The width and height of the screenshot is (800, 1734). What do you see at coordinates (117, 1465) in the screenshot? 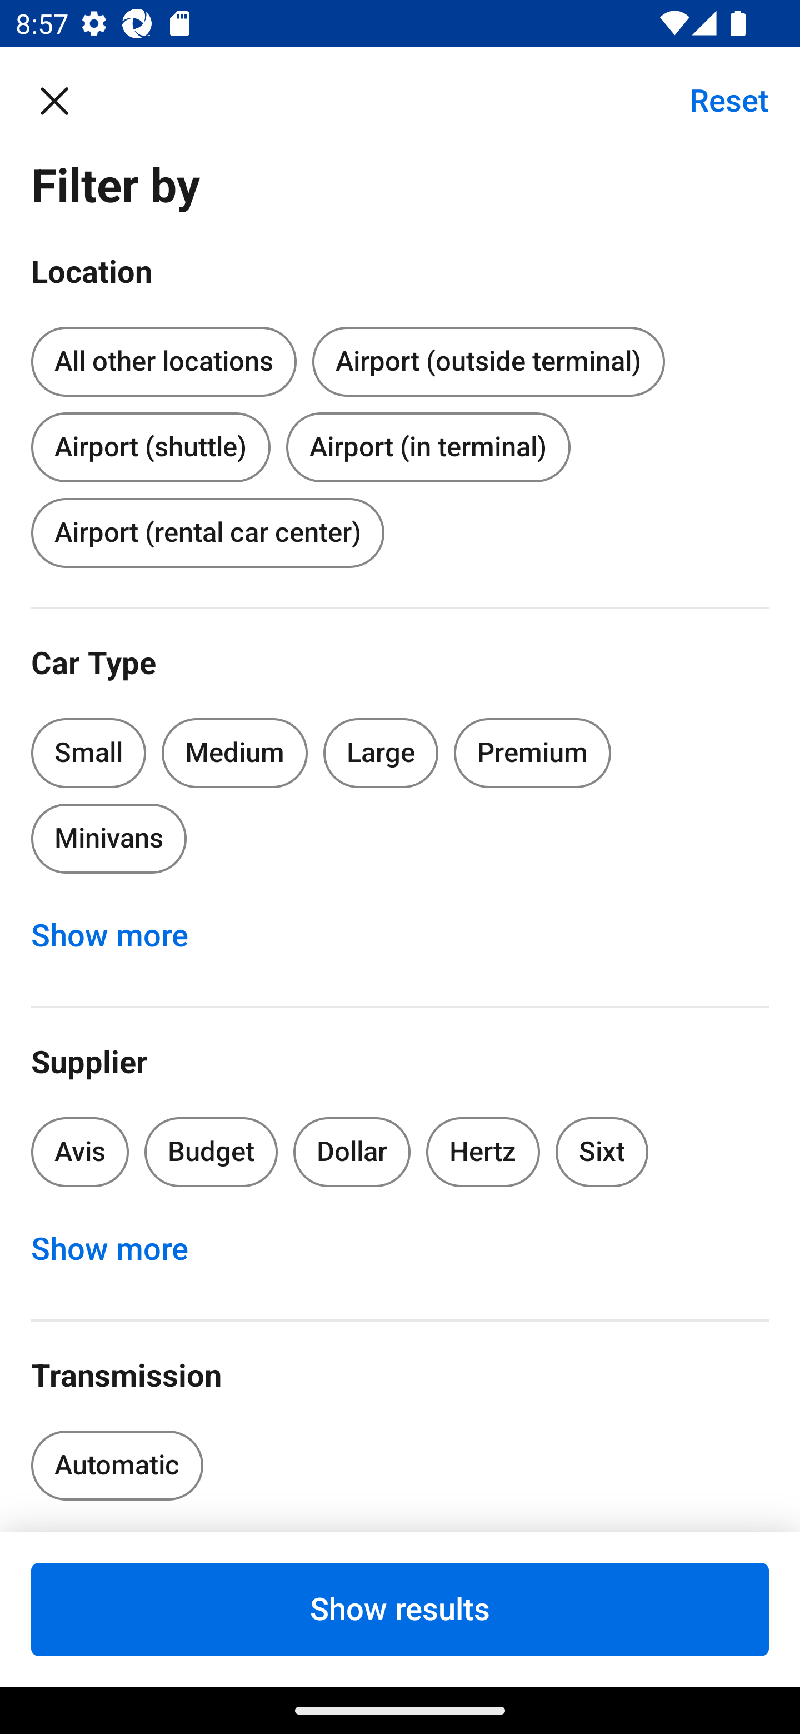
I see `Automatic` at bounding box center [117, 1465].